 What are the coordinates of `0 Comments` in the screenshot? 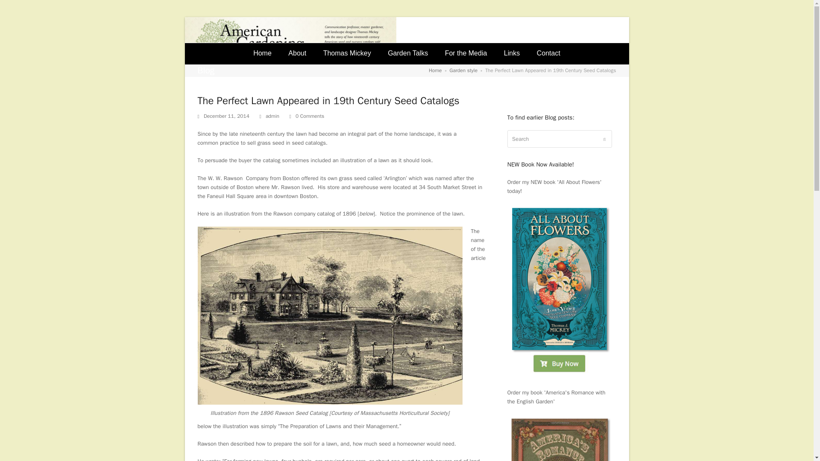 It's located at (307, 116).